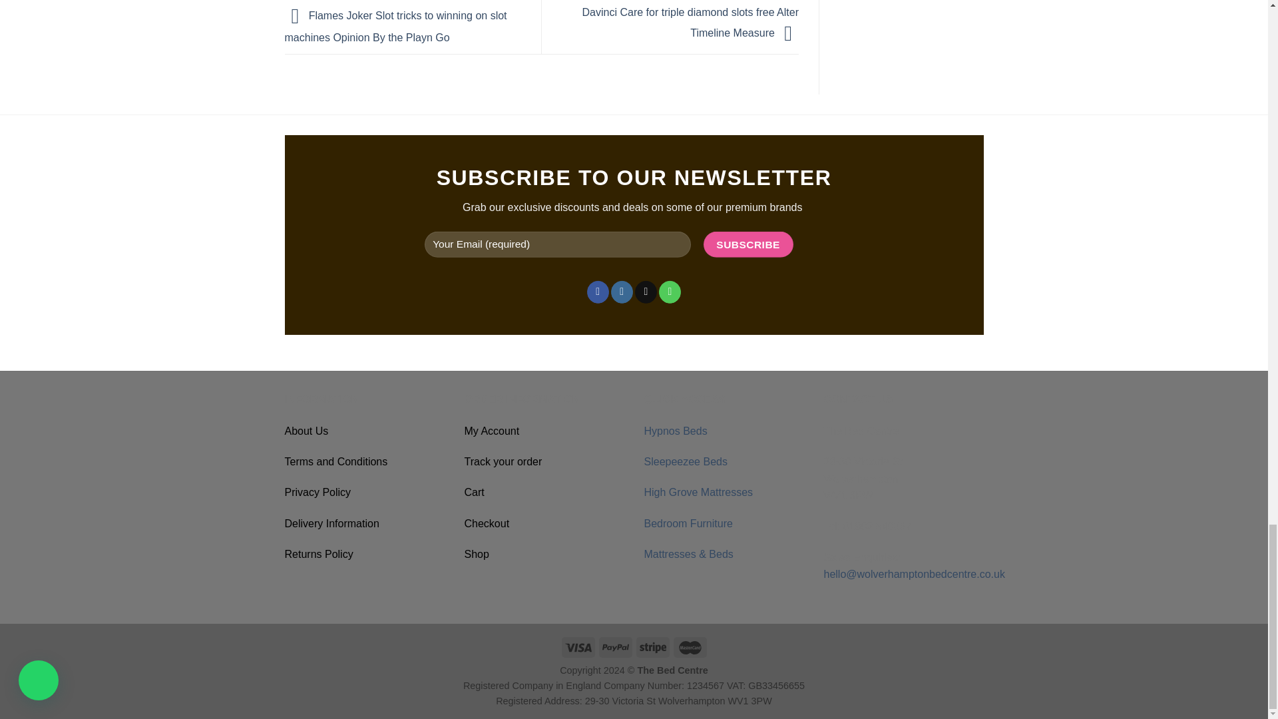 Image resolution: width=1278 pixels, height=719 pixels. Describe the element at coordinates (748, 244) in the screenshot. I see `Subscribe` at that location.